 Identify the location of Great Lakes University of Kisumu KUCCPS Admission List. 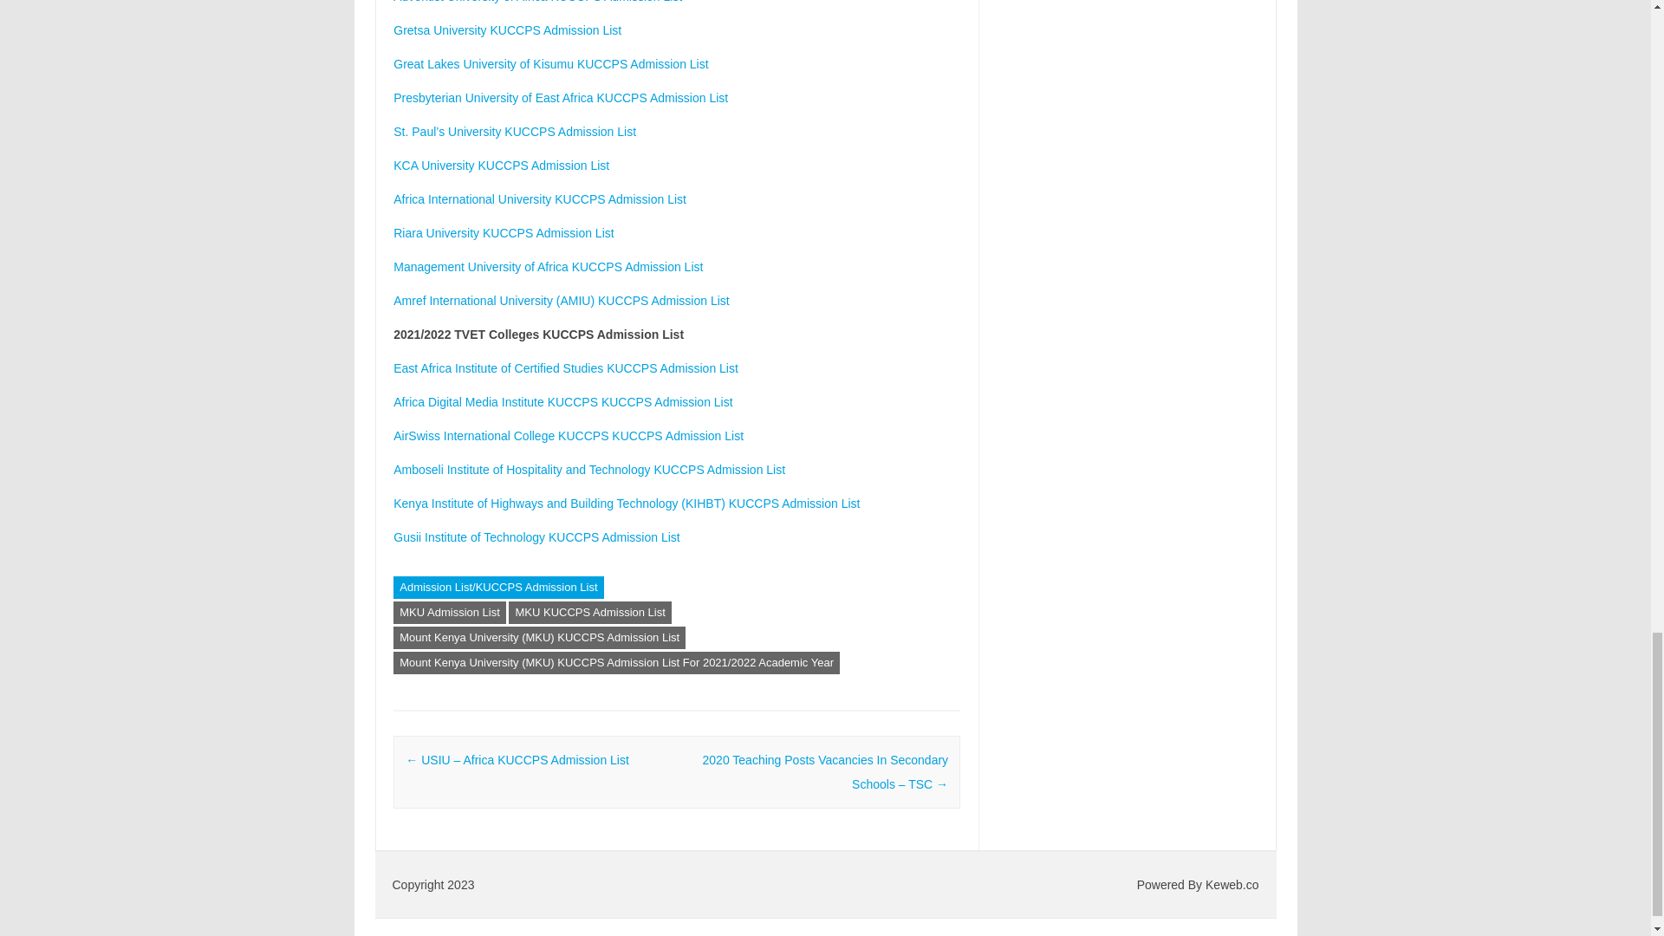
(550, 64).